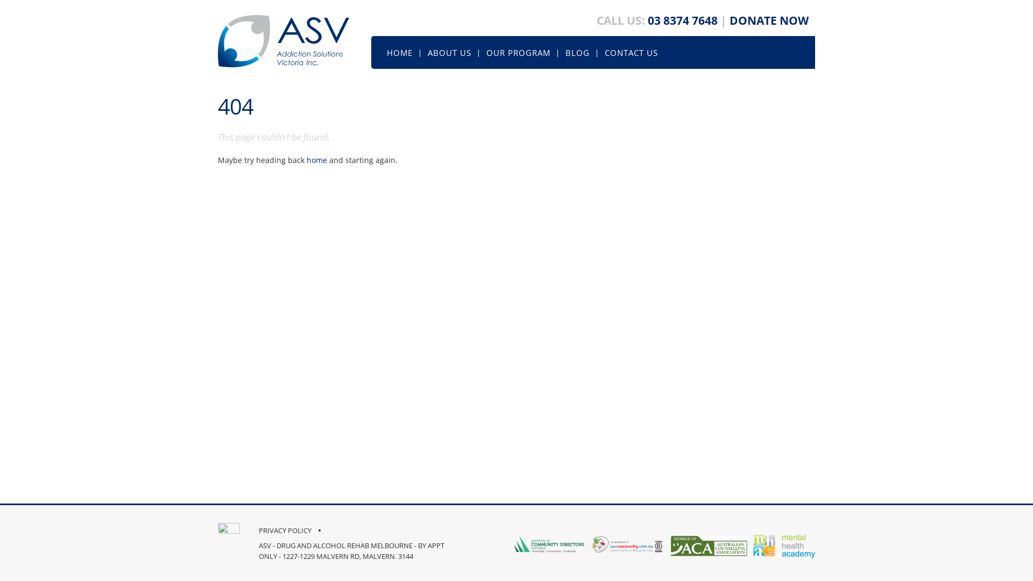 The height and width of the screenshot is (581, 1033). Describe the element at coordinates (683, 20) in the screenshot. I see `03 8374 7648` at that location.